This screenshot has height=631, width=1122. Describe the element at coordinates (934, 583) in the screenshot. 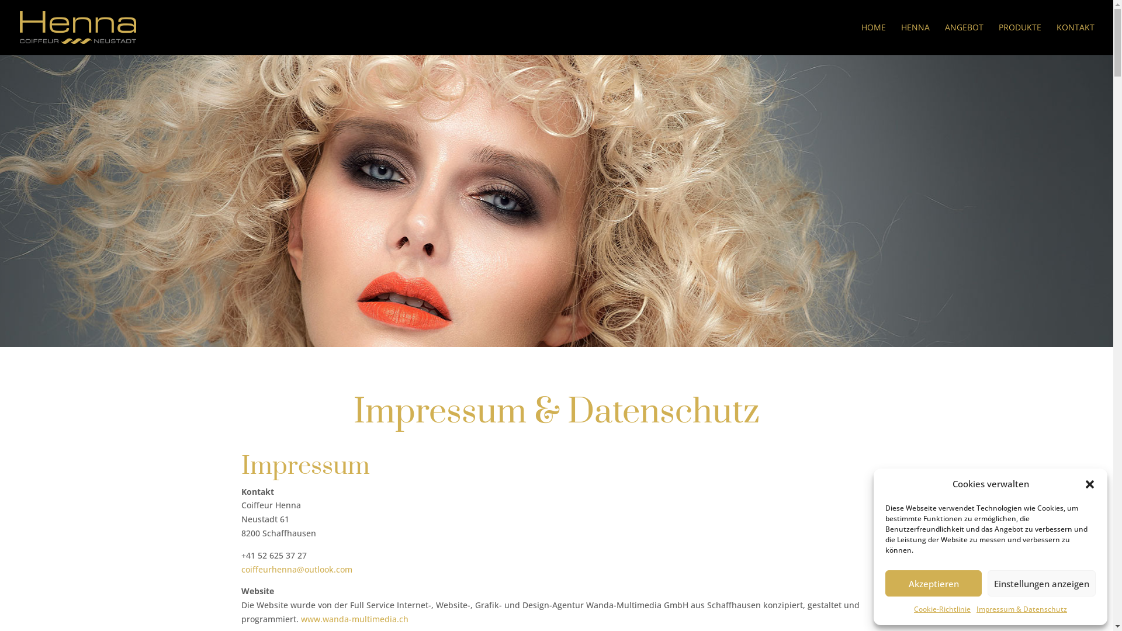

I see `Akzeptieren` at that location.